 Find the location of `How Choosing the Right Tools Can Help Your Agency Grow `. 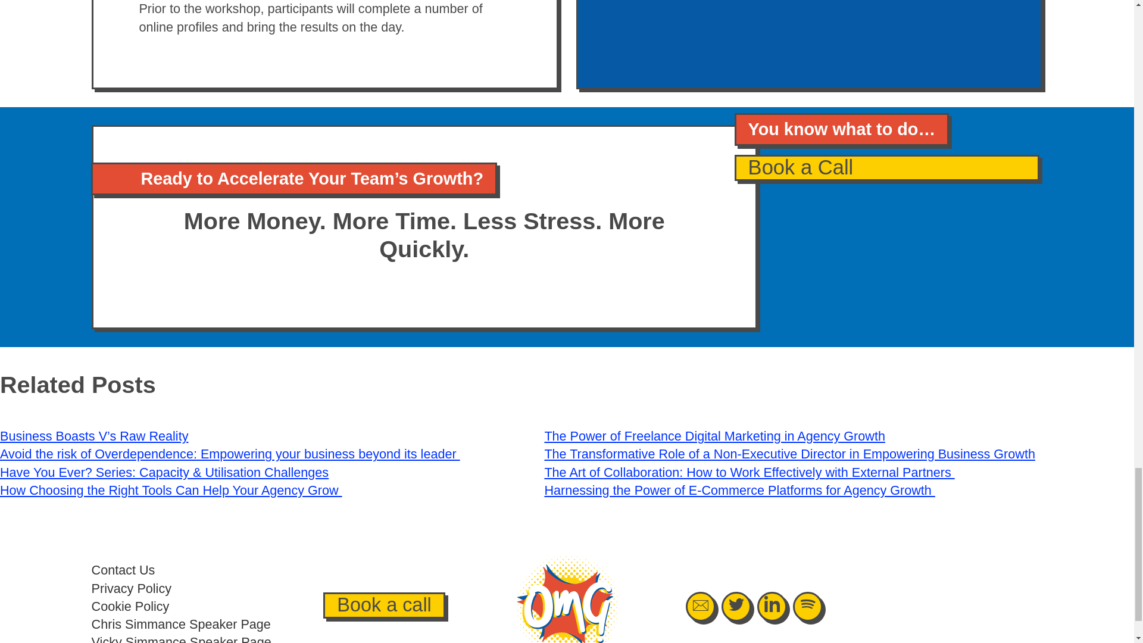

How Choosing the Right Tools Can Help Your Agency Grow  is located at coordinates (171, 490).